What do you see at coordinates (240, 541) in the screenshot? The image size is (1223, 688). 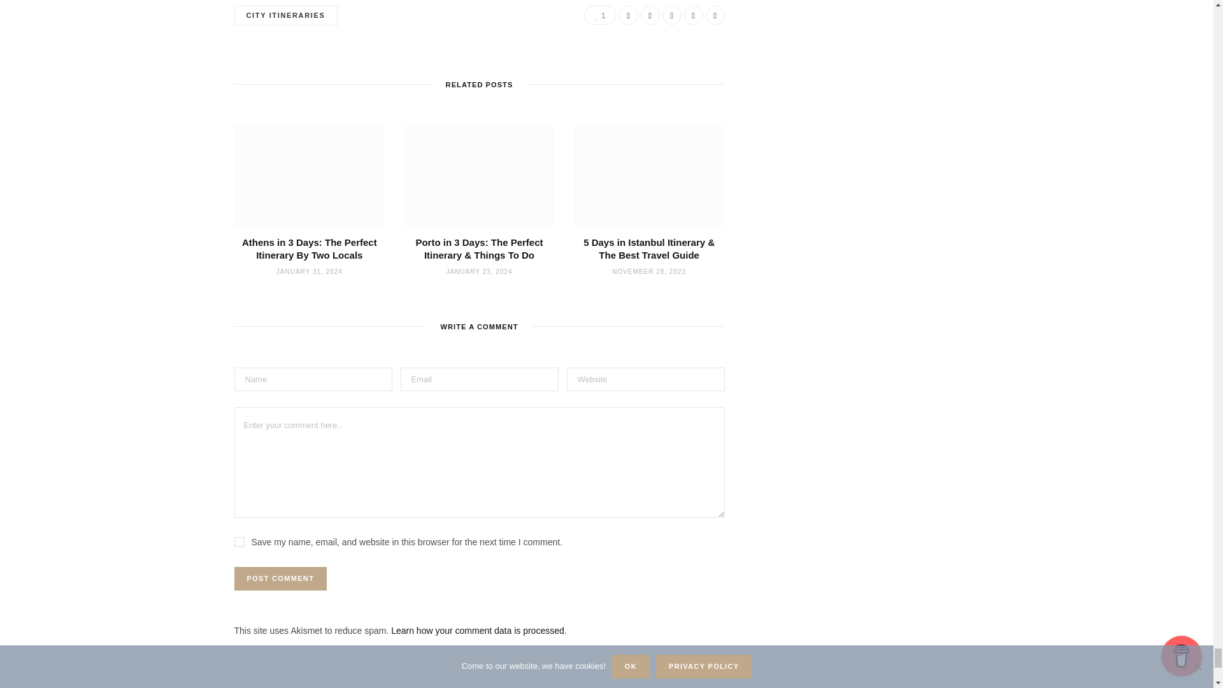 I see `yes` at bounding box center [240, 541].